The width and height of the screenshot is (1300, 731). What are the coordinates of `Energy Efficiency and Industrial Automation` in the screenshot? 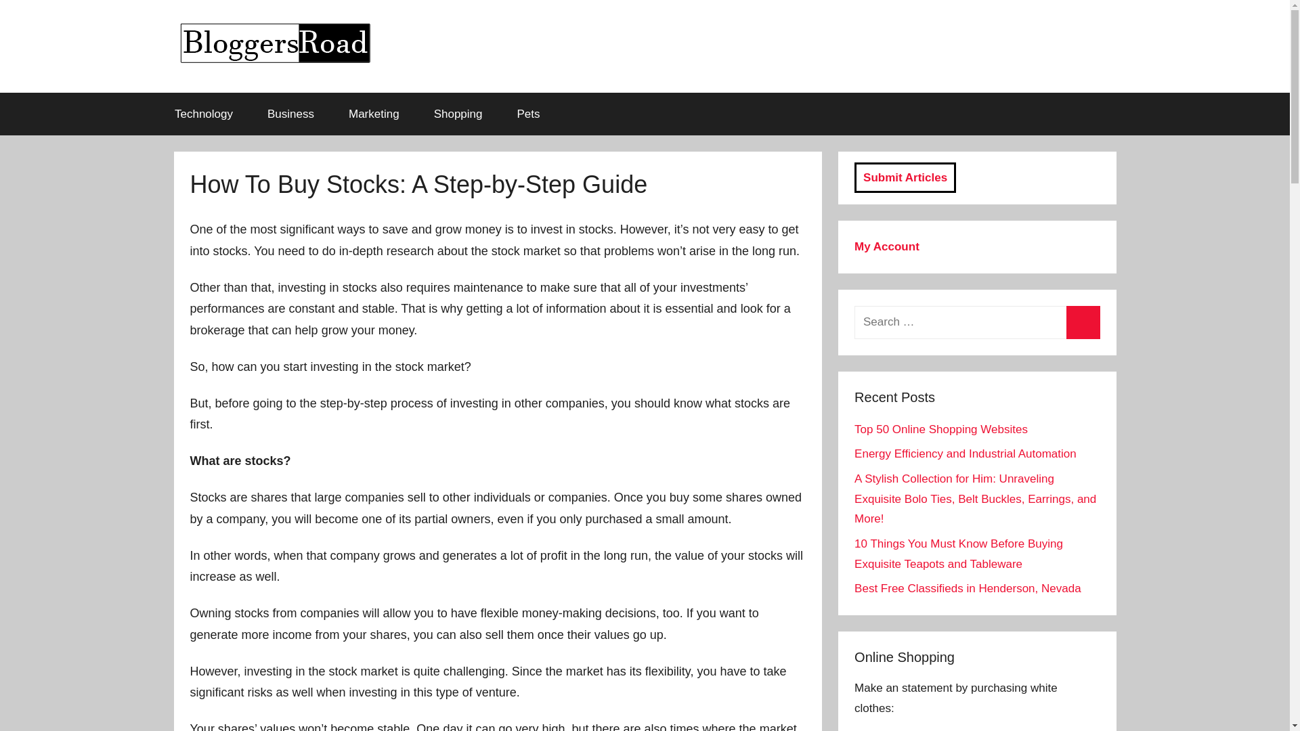 It's located at (965, 453).